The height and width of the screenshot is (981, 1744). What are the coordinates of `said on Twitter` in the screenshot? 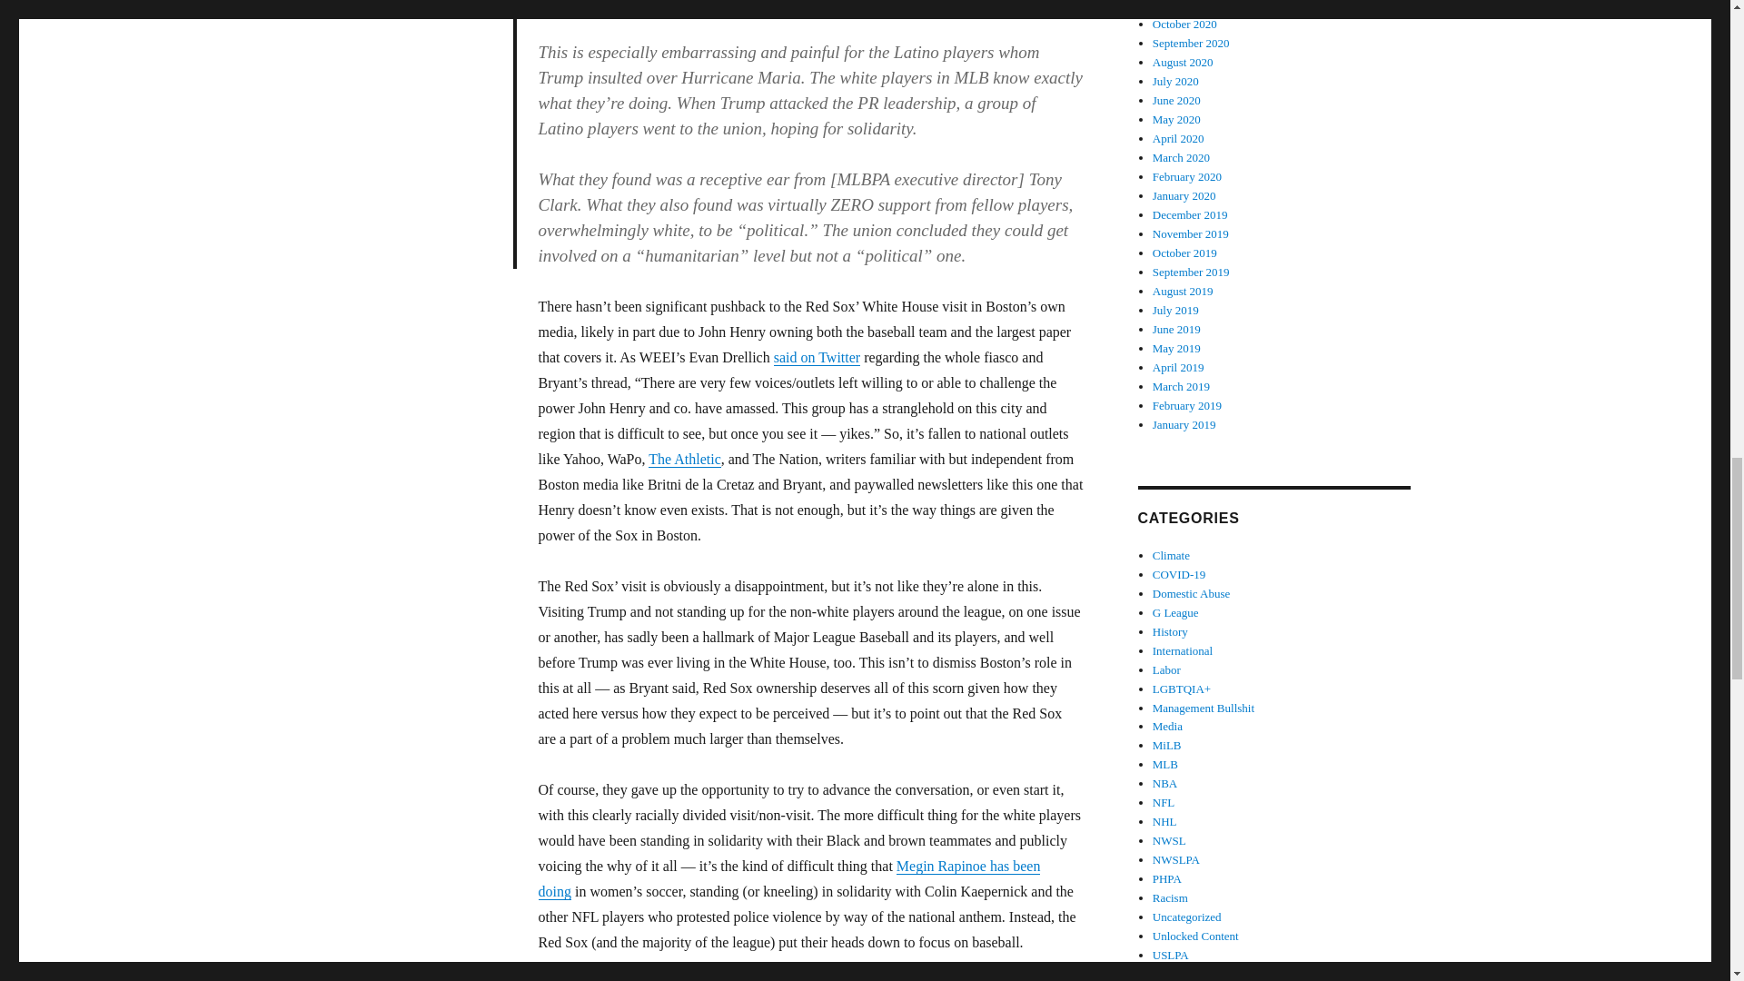 It's located at (817, 356).